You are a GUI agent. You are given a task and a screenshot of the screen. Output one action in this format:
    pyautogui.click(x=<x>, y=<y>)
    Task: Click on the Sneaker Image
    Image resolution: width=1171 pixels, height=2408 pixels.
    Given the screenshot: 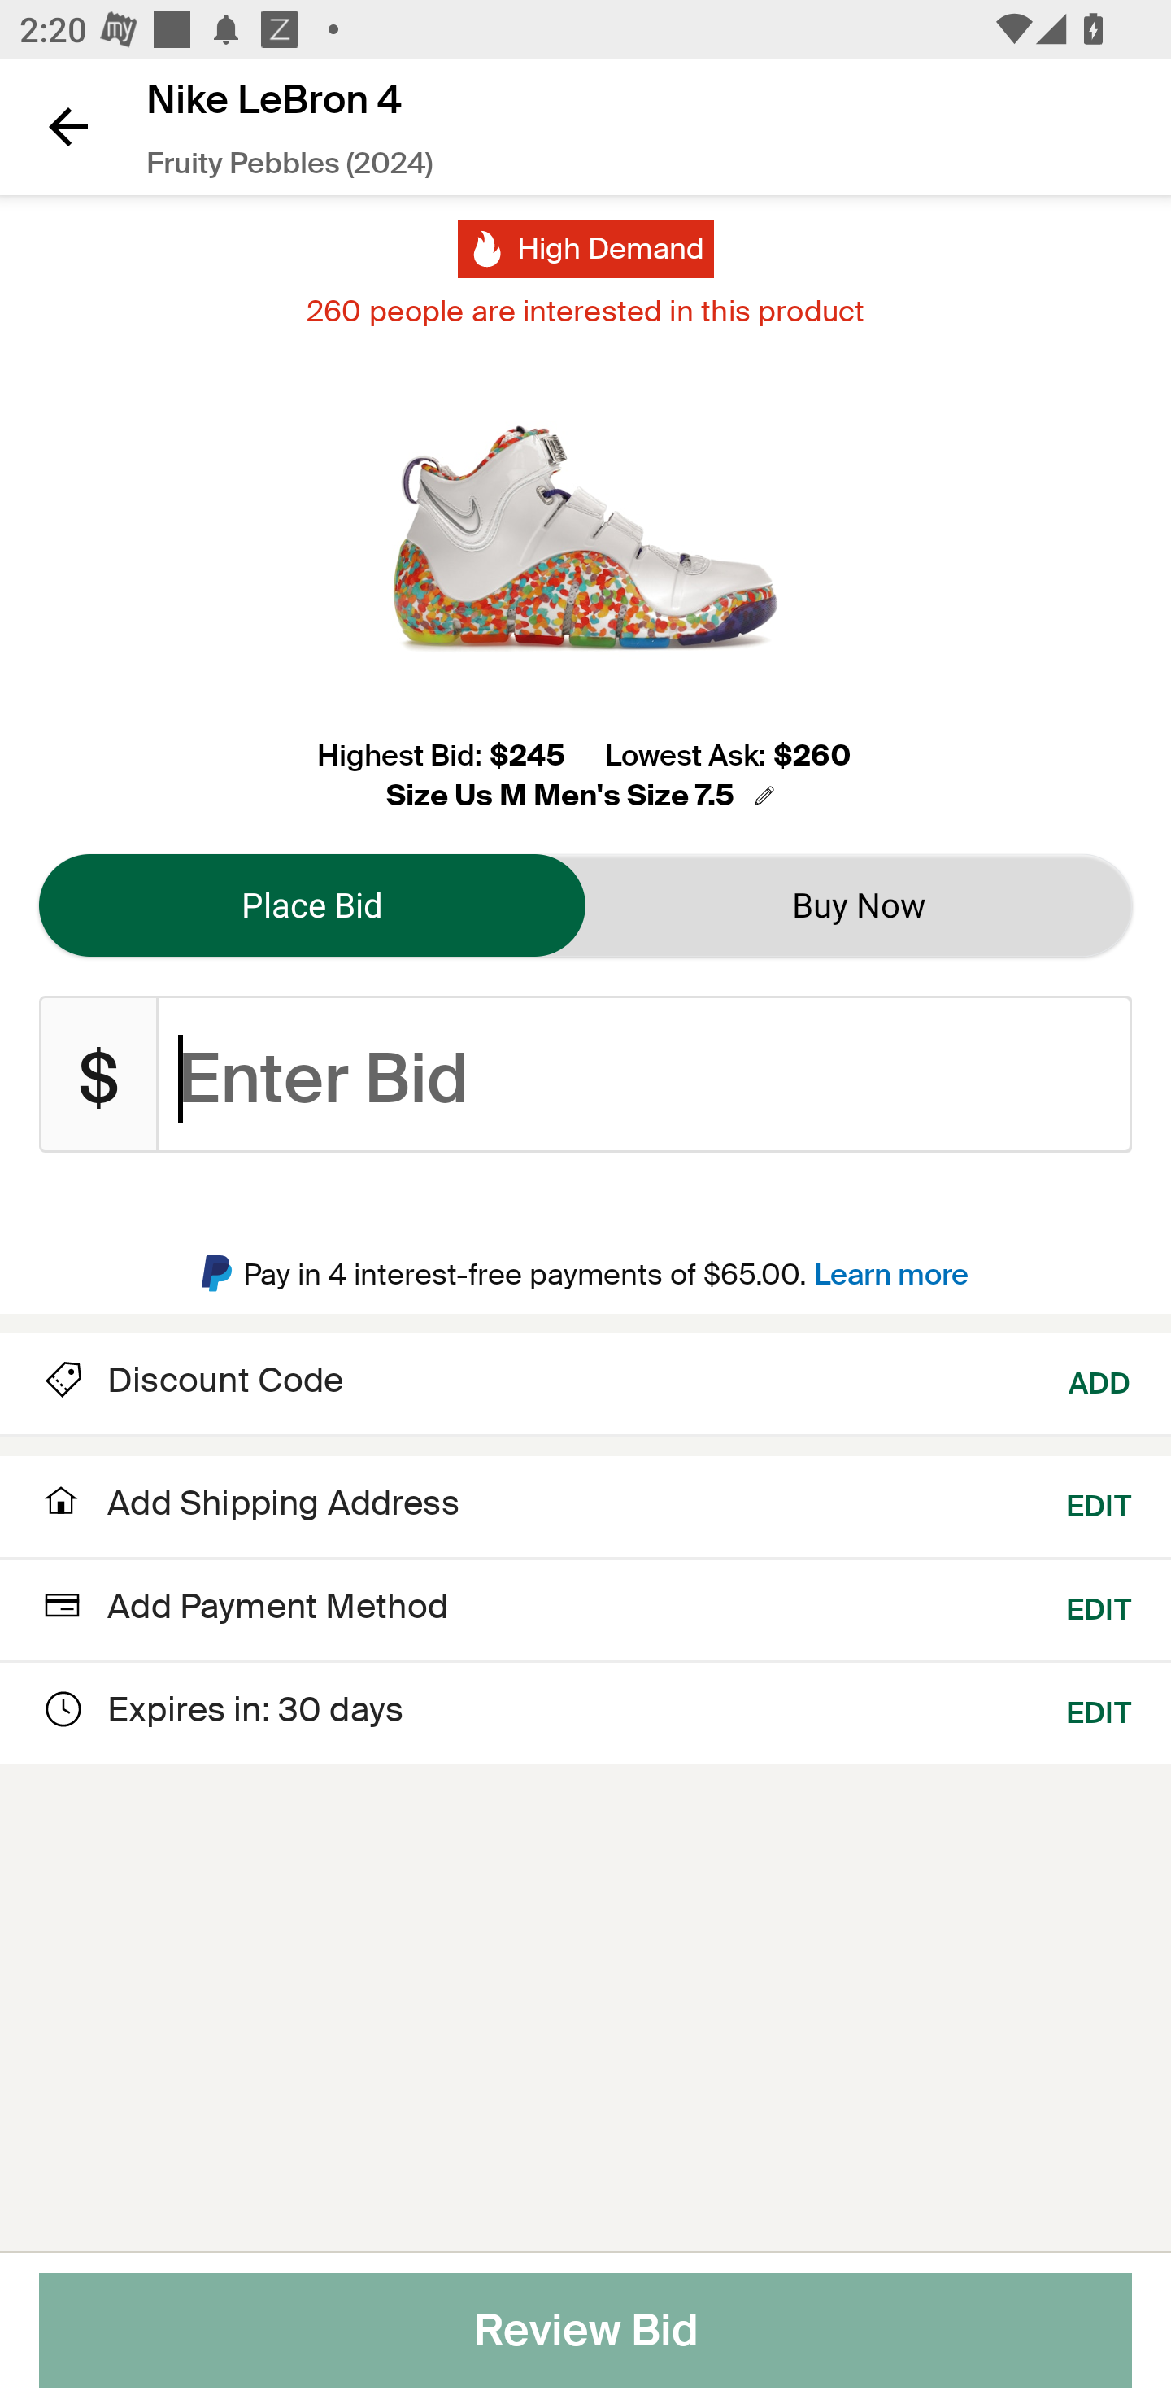 What is the action you would take?
    pyautogui.click(x=585, y=538)
    